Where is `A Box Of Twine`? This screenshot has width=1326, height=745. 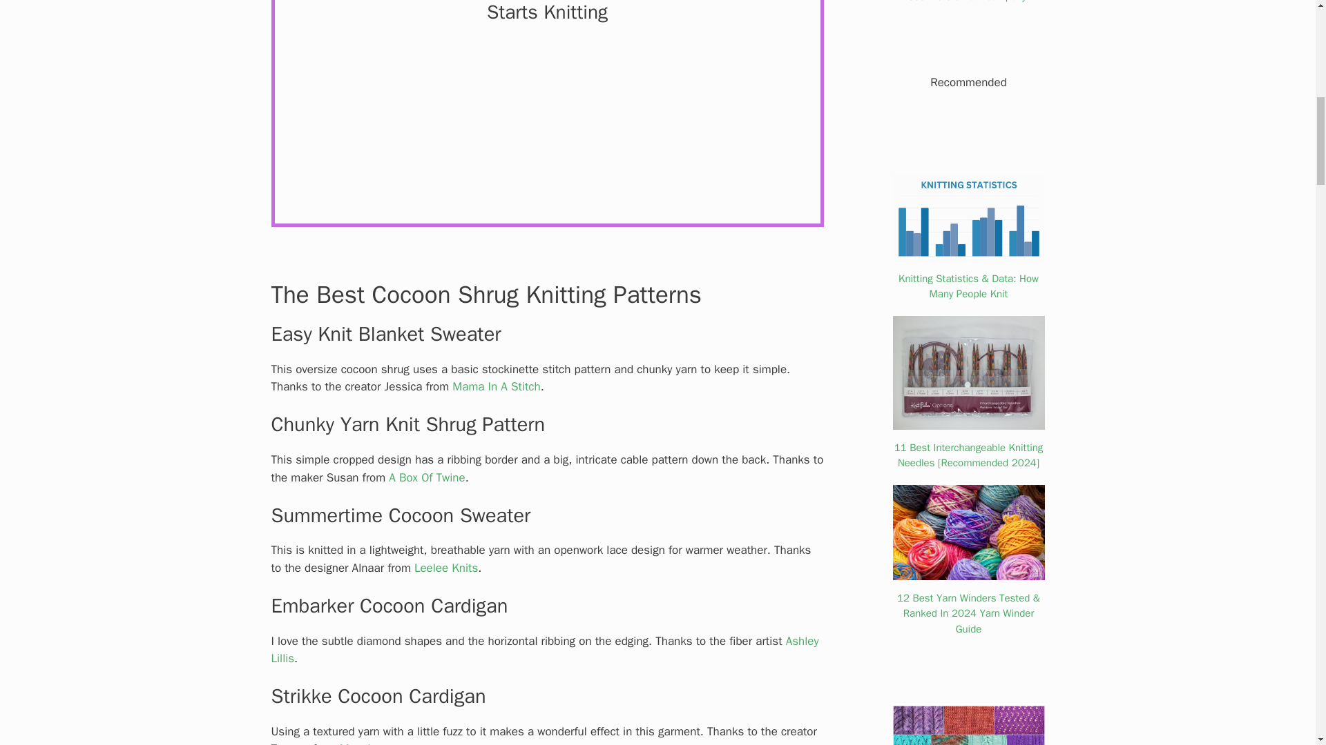
A Box Of Twine is located at coordinates (427, 477).